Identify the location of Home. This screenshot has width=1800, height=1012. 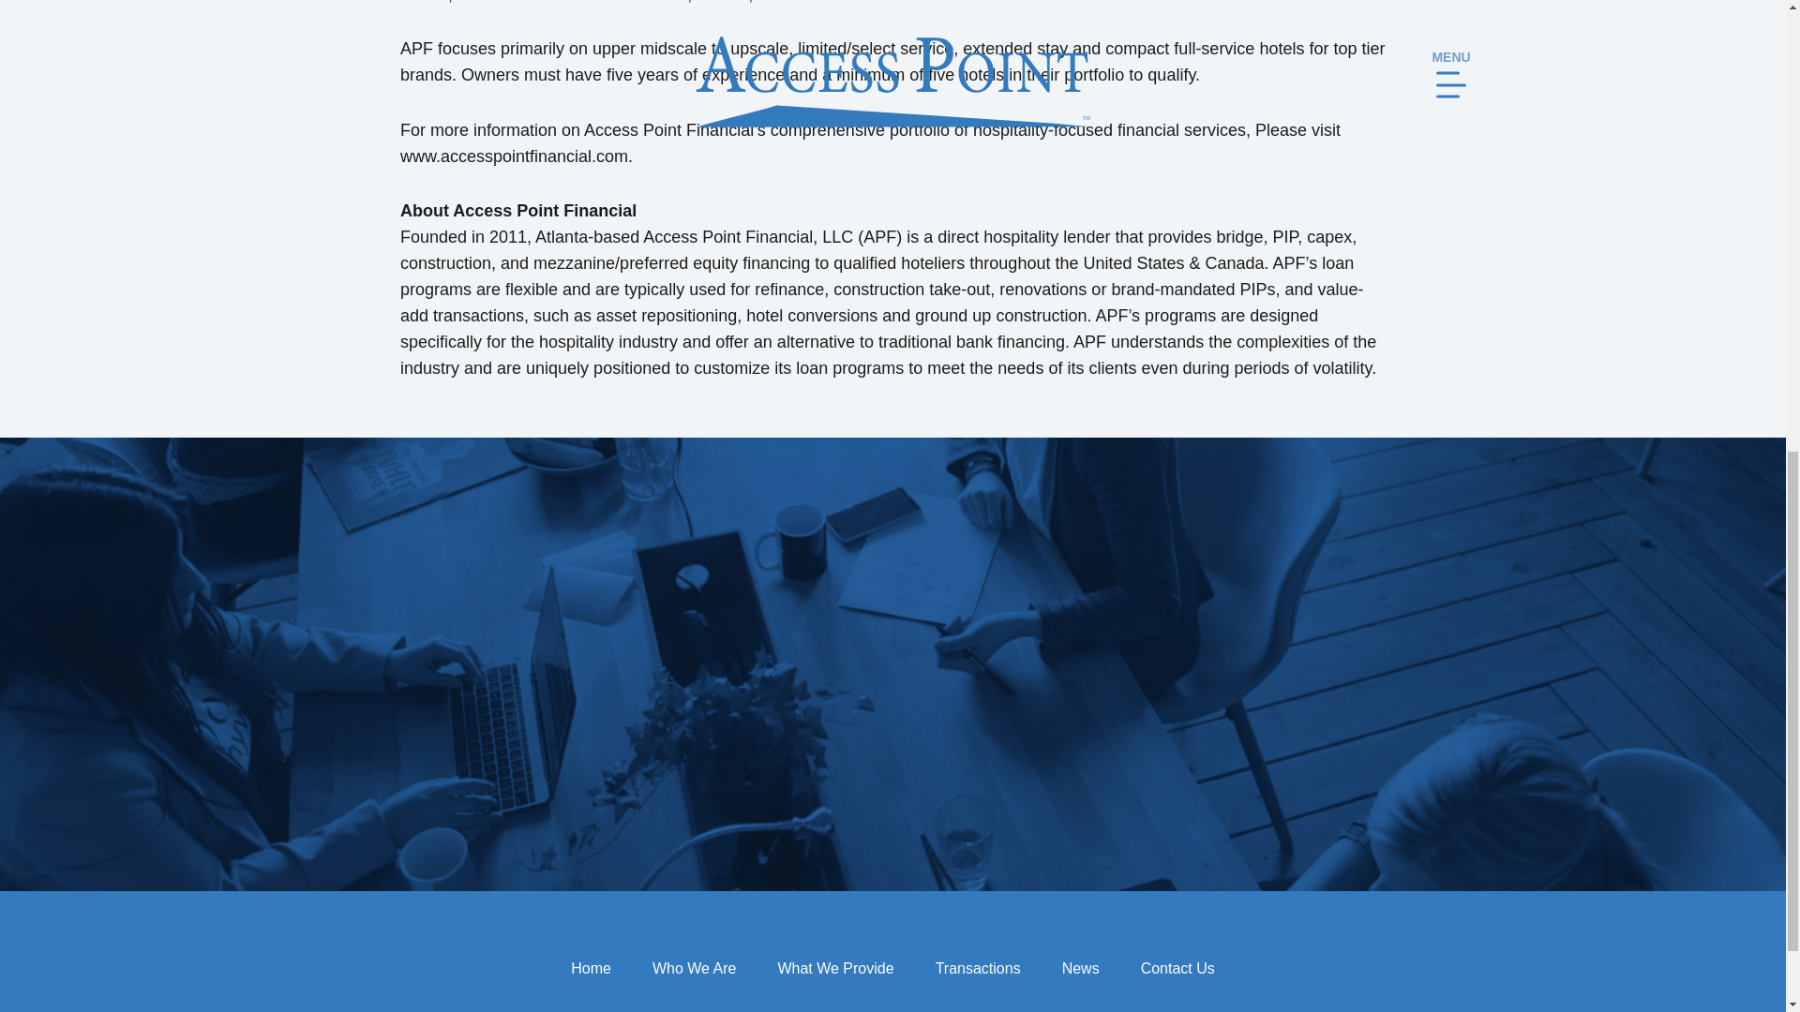
(591, 969).